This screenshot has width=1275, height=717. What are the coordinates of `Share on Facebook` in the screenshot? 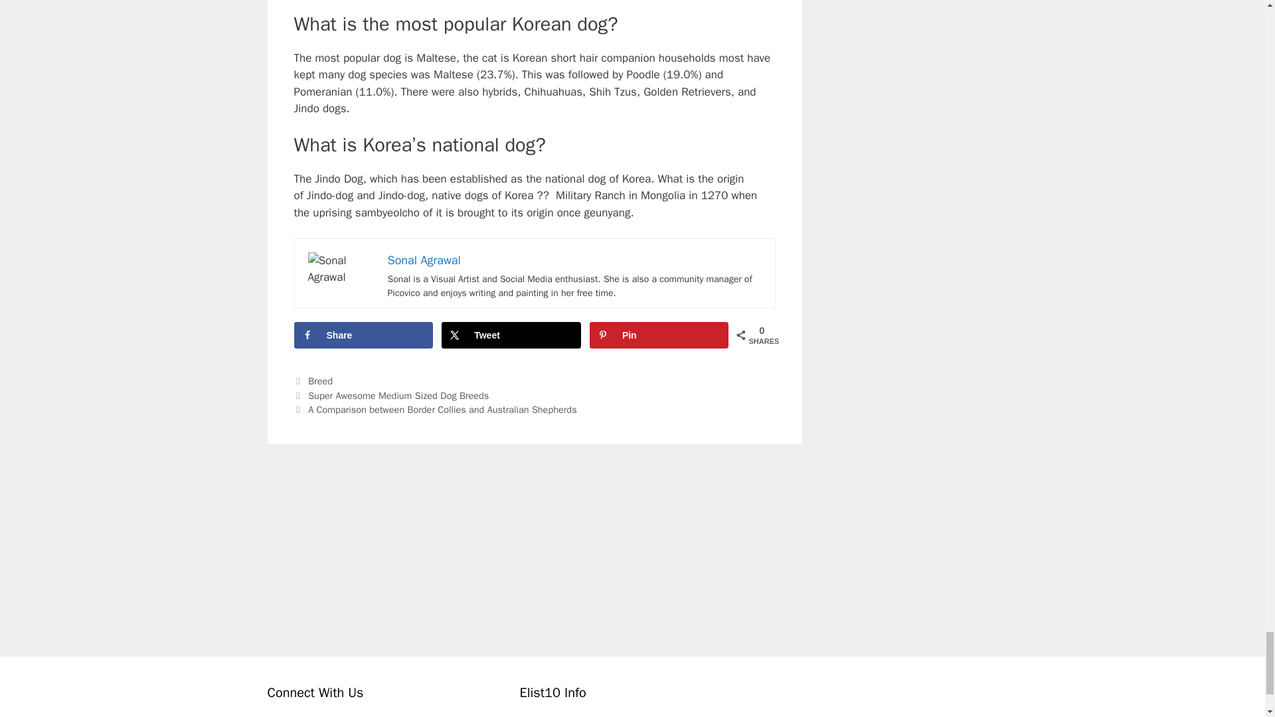 It's located at (363, 335).